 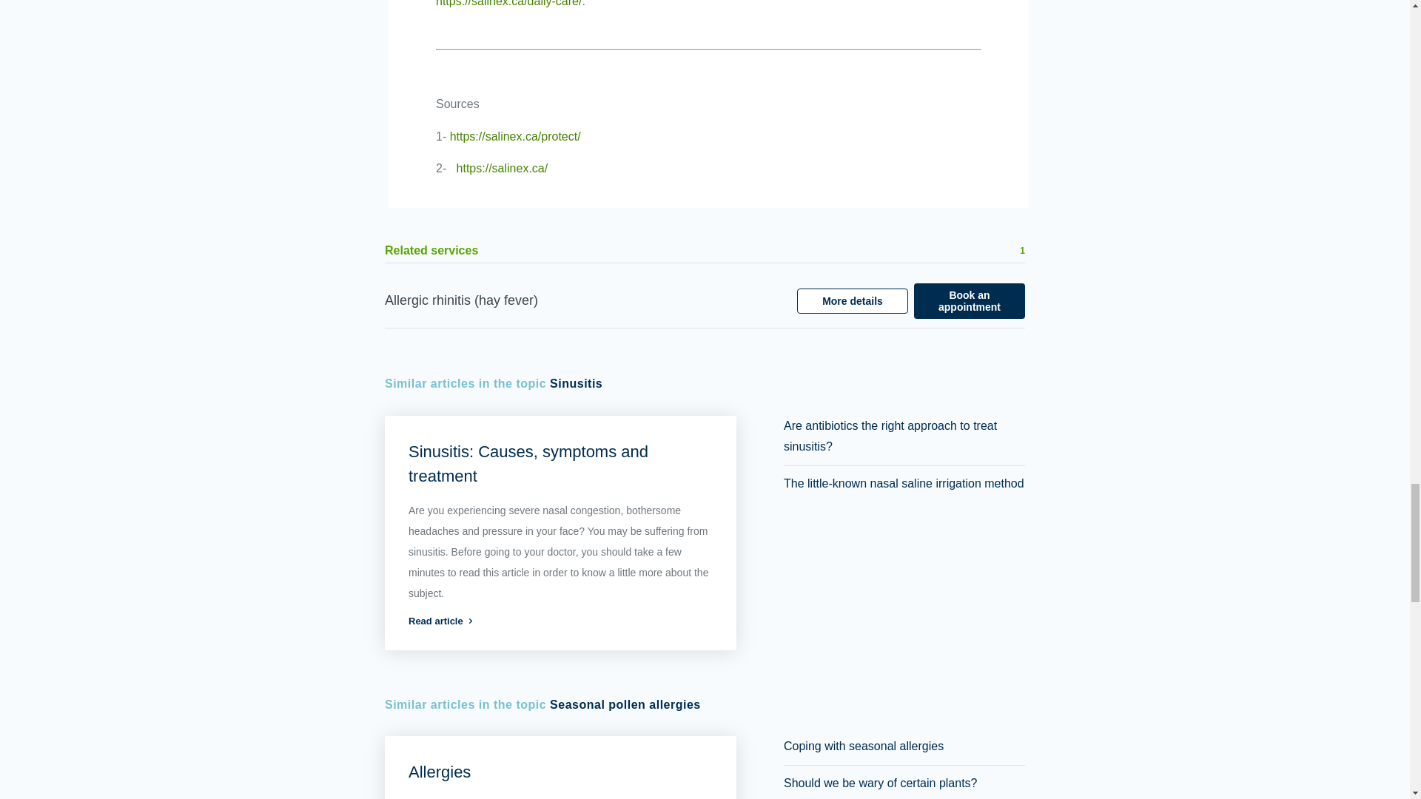 What do you see at coordinates (625, 704) in the screenshot?
I see `Seasonal pollen allergies` at bounding box center [625, 704].